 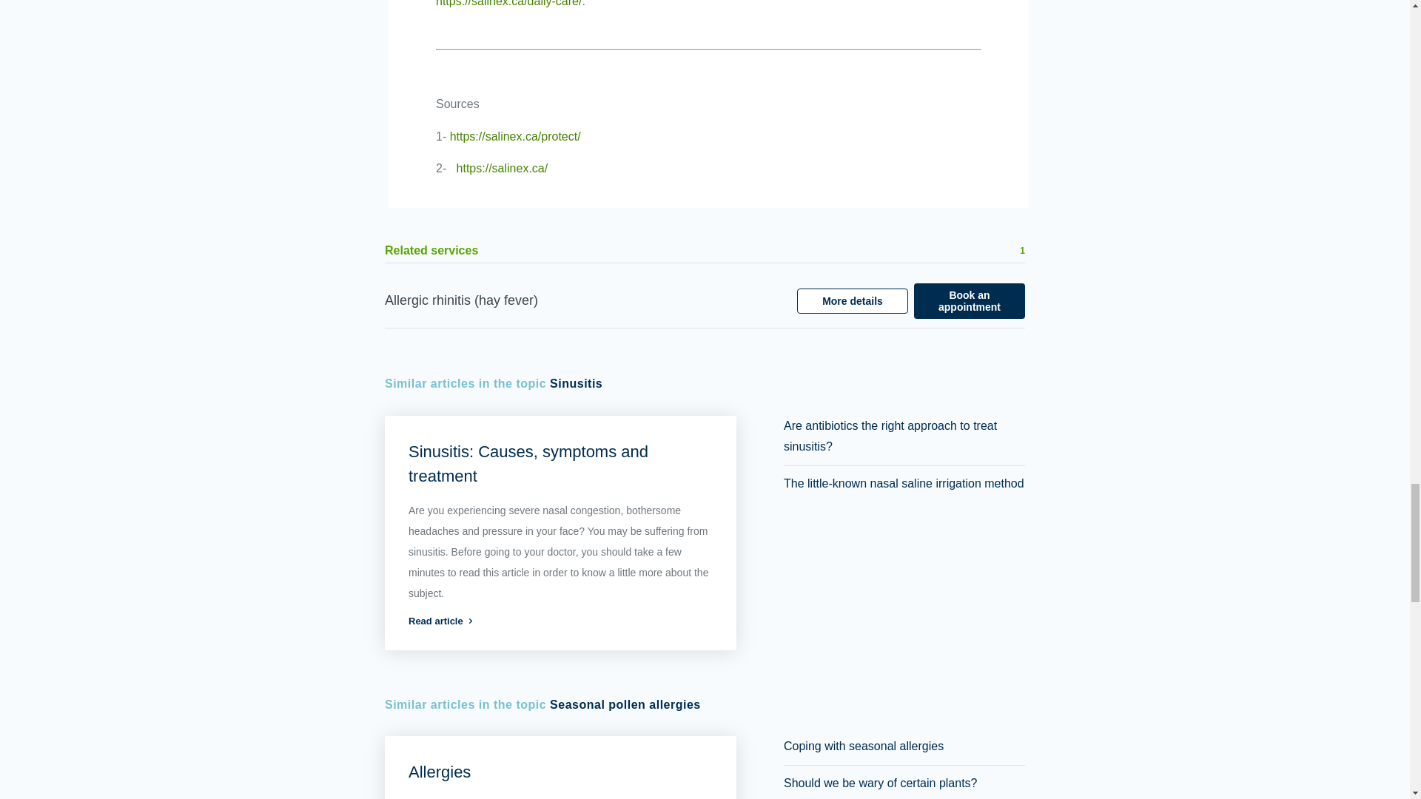 What do you see at coordinates (625, 704) in the screenshot?
I see `Seasonal pollen allergies` at bounding box center [625, 704].